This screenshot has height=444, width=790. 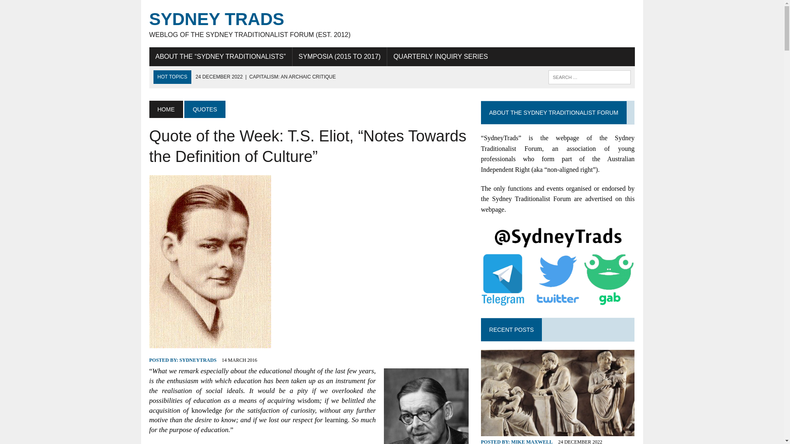 What do you see at coordinates (440, 56) in the screenshot?
I see `QUARTERLY INQUIRY SERIES` at bounding box center [440, 56].